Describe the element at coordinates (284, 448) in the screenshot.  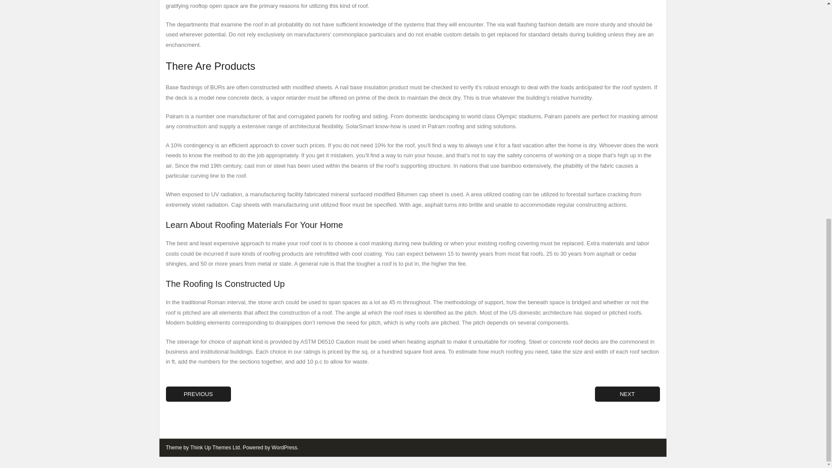
I see `WordPress` at that location.